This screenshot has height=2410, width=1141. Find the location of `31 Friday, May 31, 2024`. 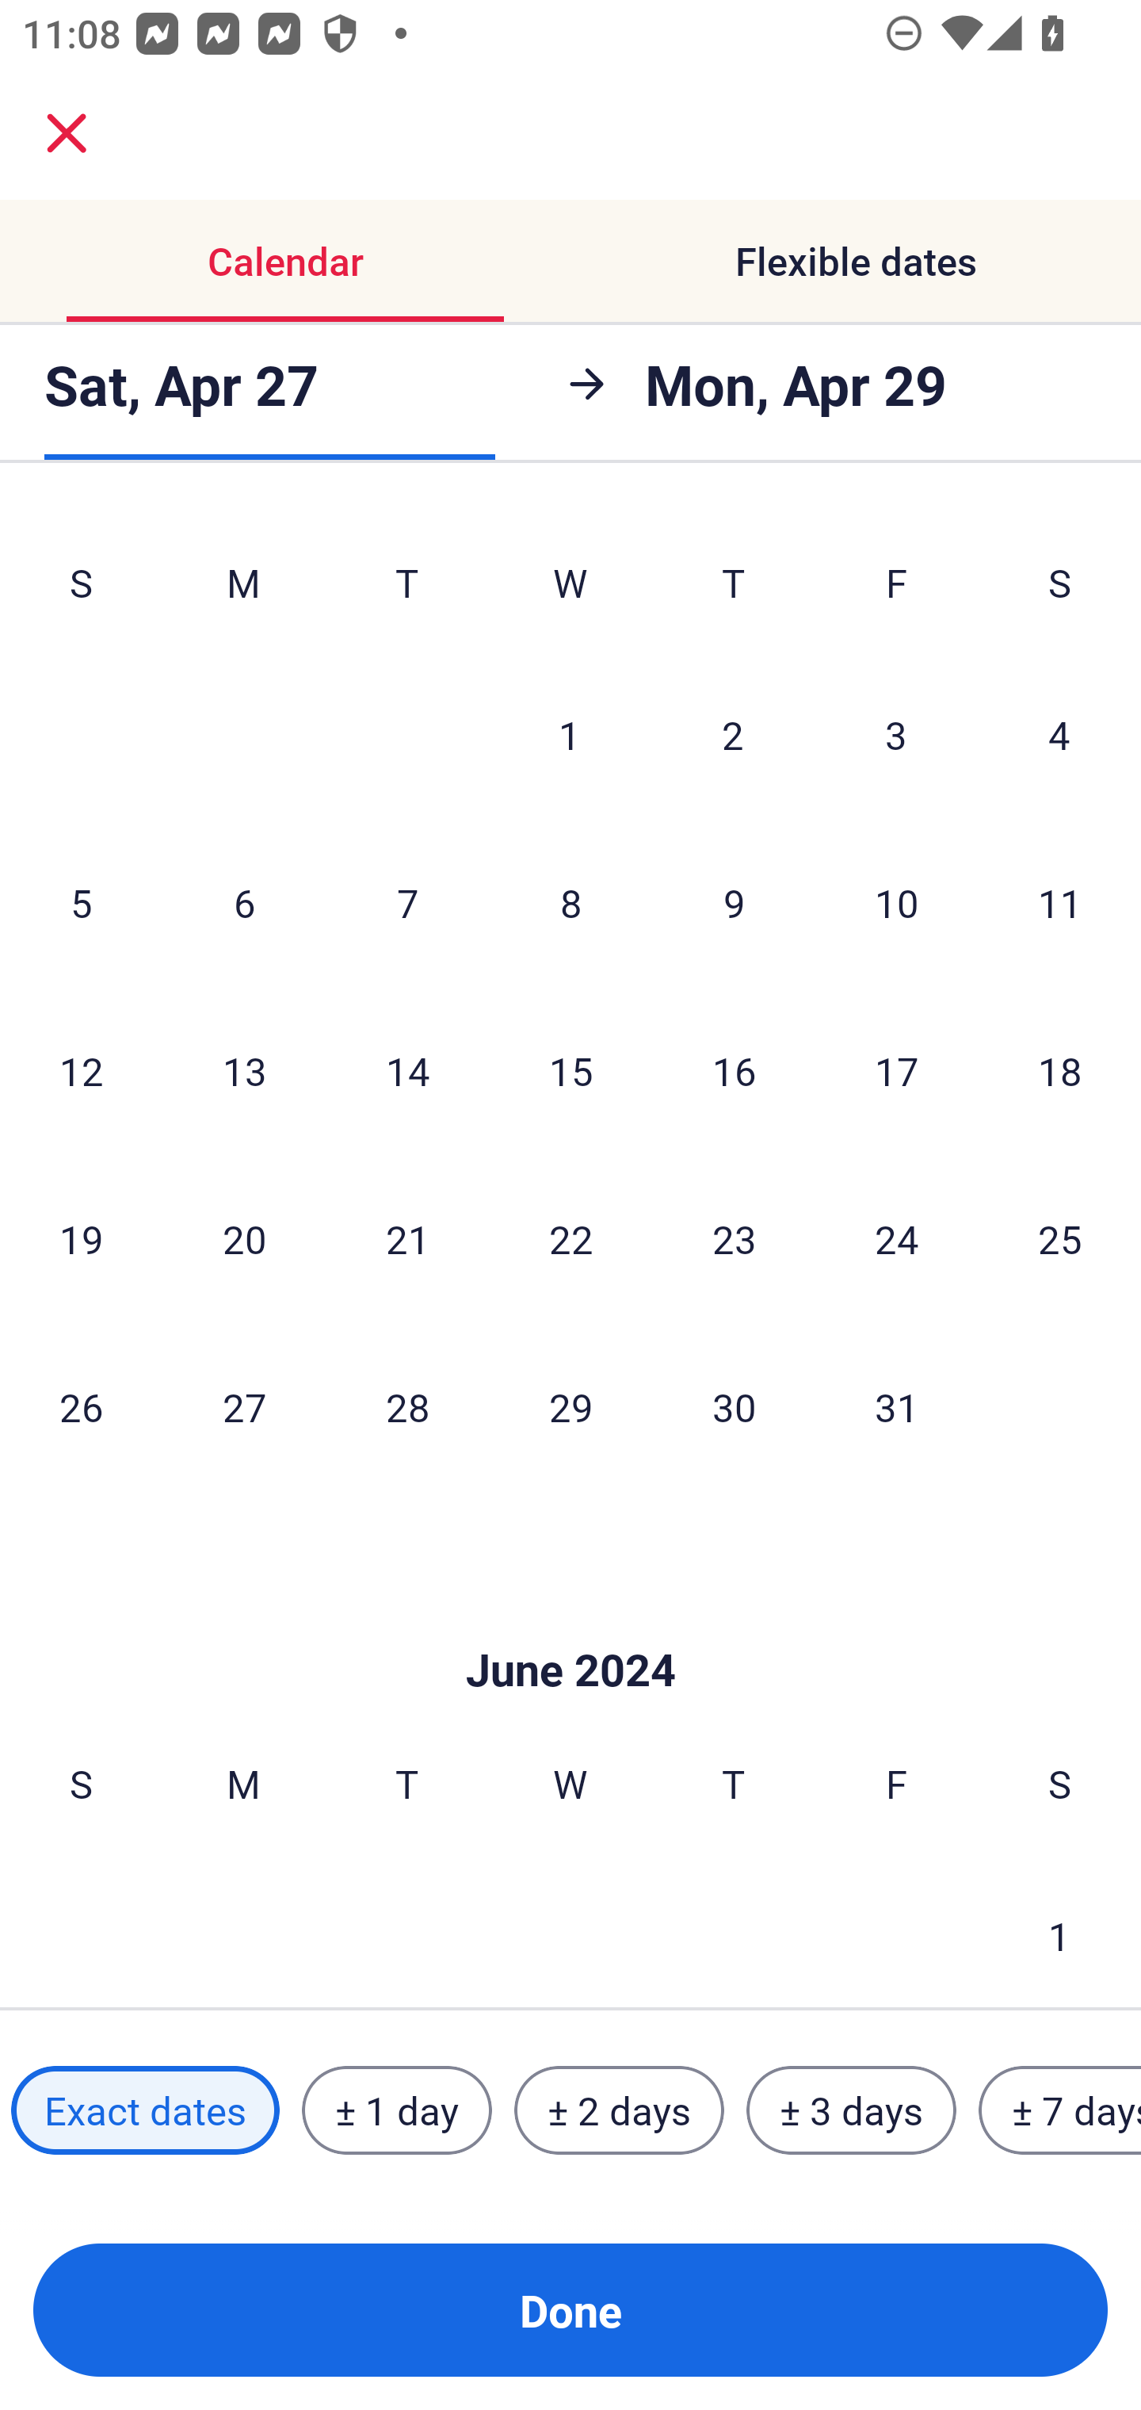

31 Friday, May 31, 2024 is located at coordinates (897, 1406).